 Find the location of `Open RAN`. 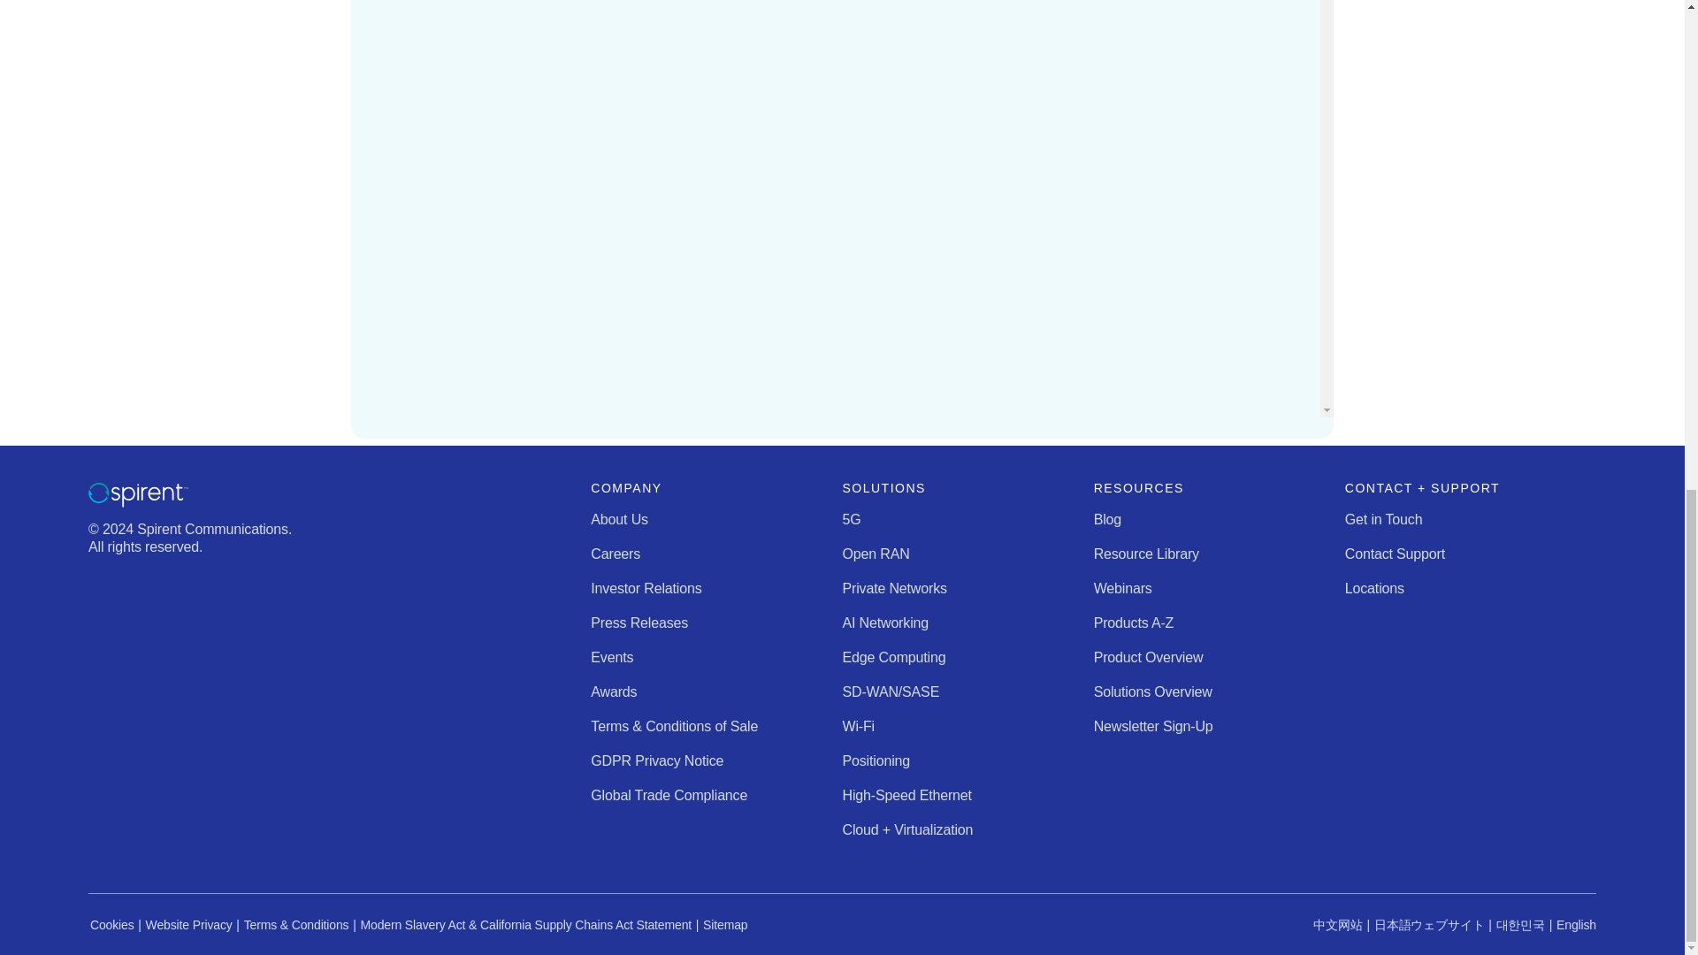

Open RAN is located at coordinates (876, 554).